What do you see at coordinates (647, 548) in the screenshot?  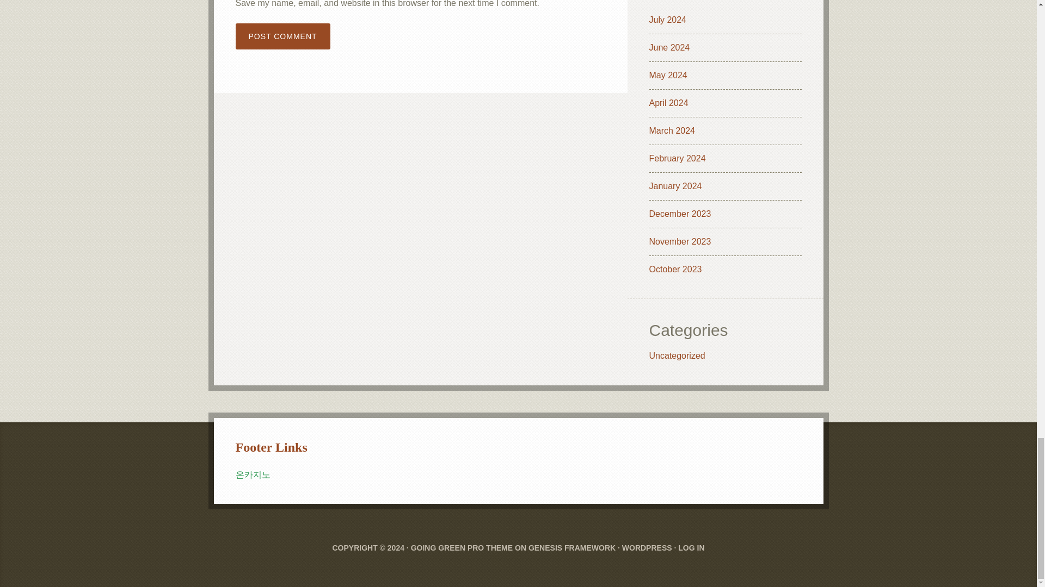 I see `WORDPRESS` at bounding box center [647, 548].